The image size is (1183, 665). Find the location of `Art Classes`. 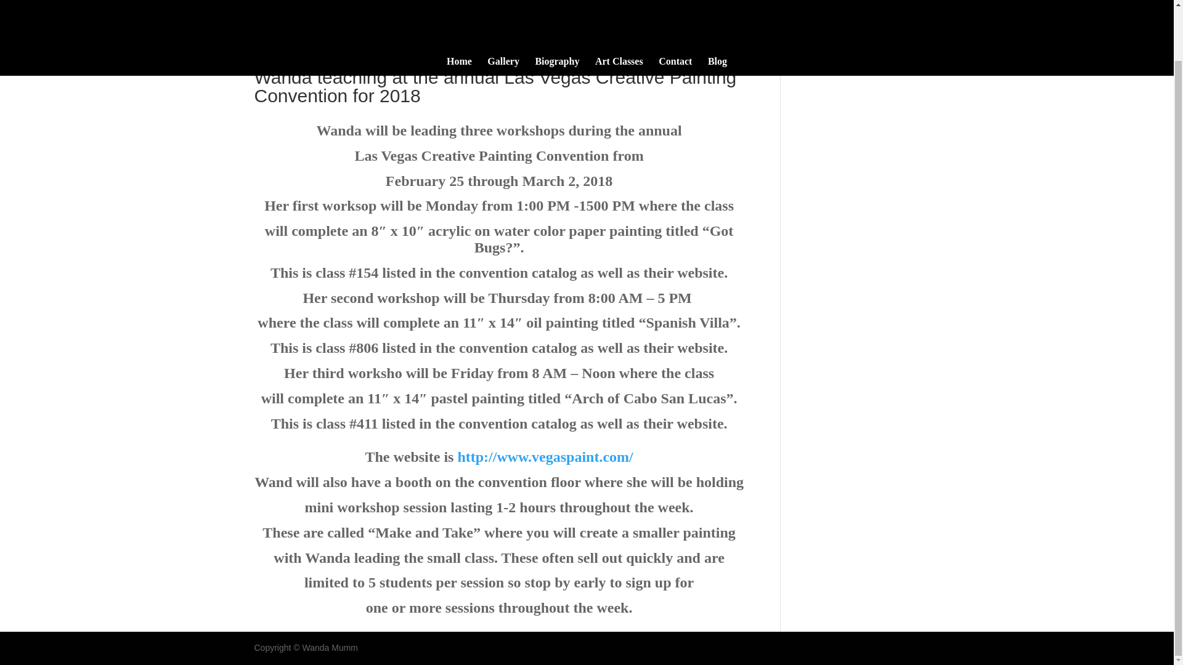

Art Classes is located at coordinates (619, 9).